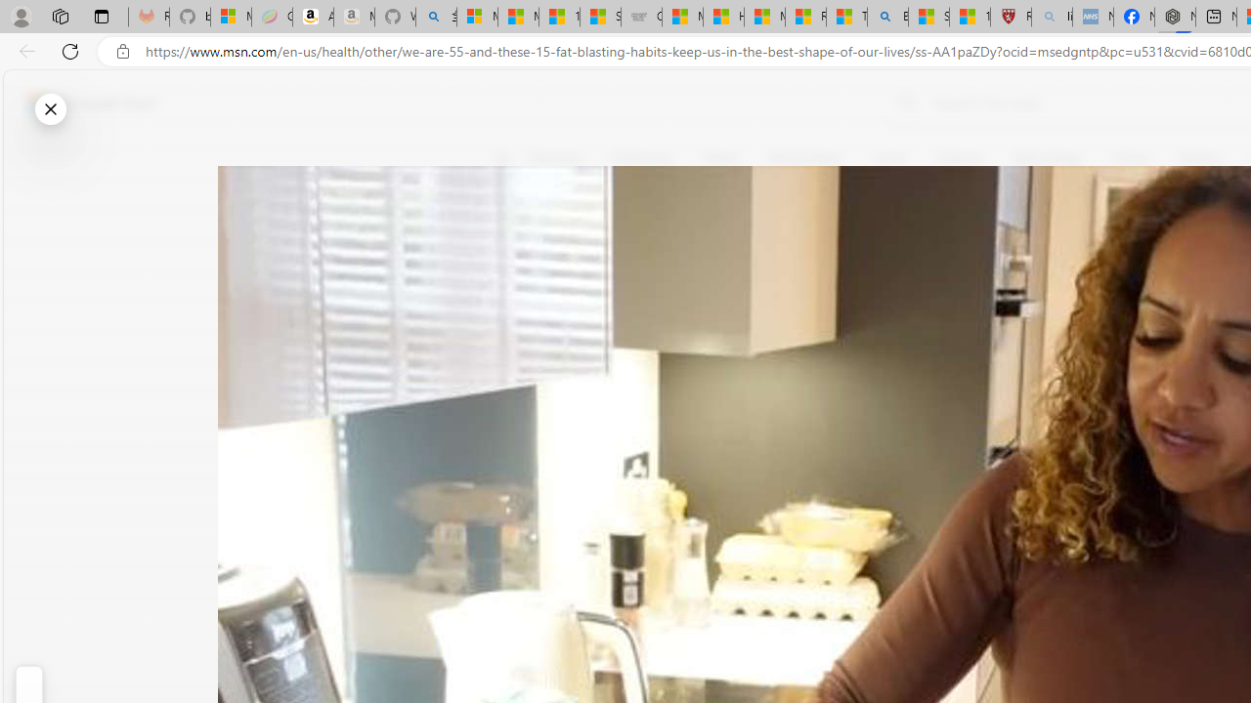 This screenshot has width=1251, height=703. Describe the element at coordinates (502, 158) in the screenshot. I see `Class: button-glyph` at that location.